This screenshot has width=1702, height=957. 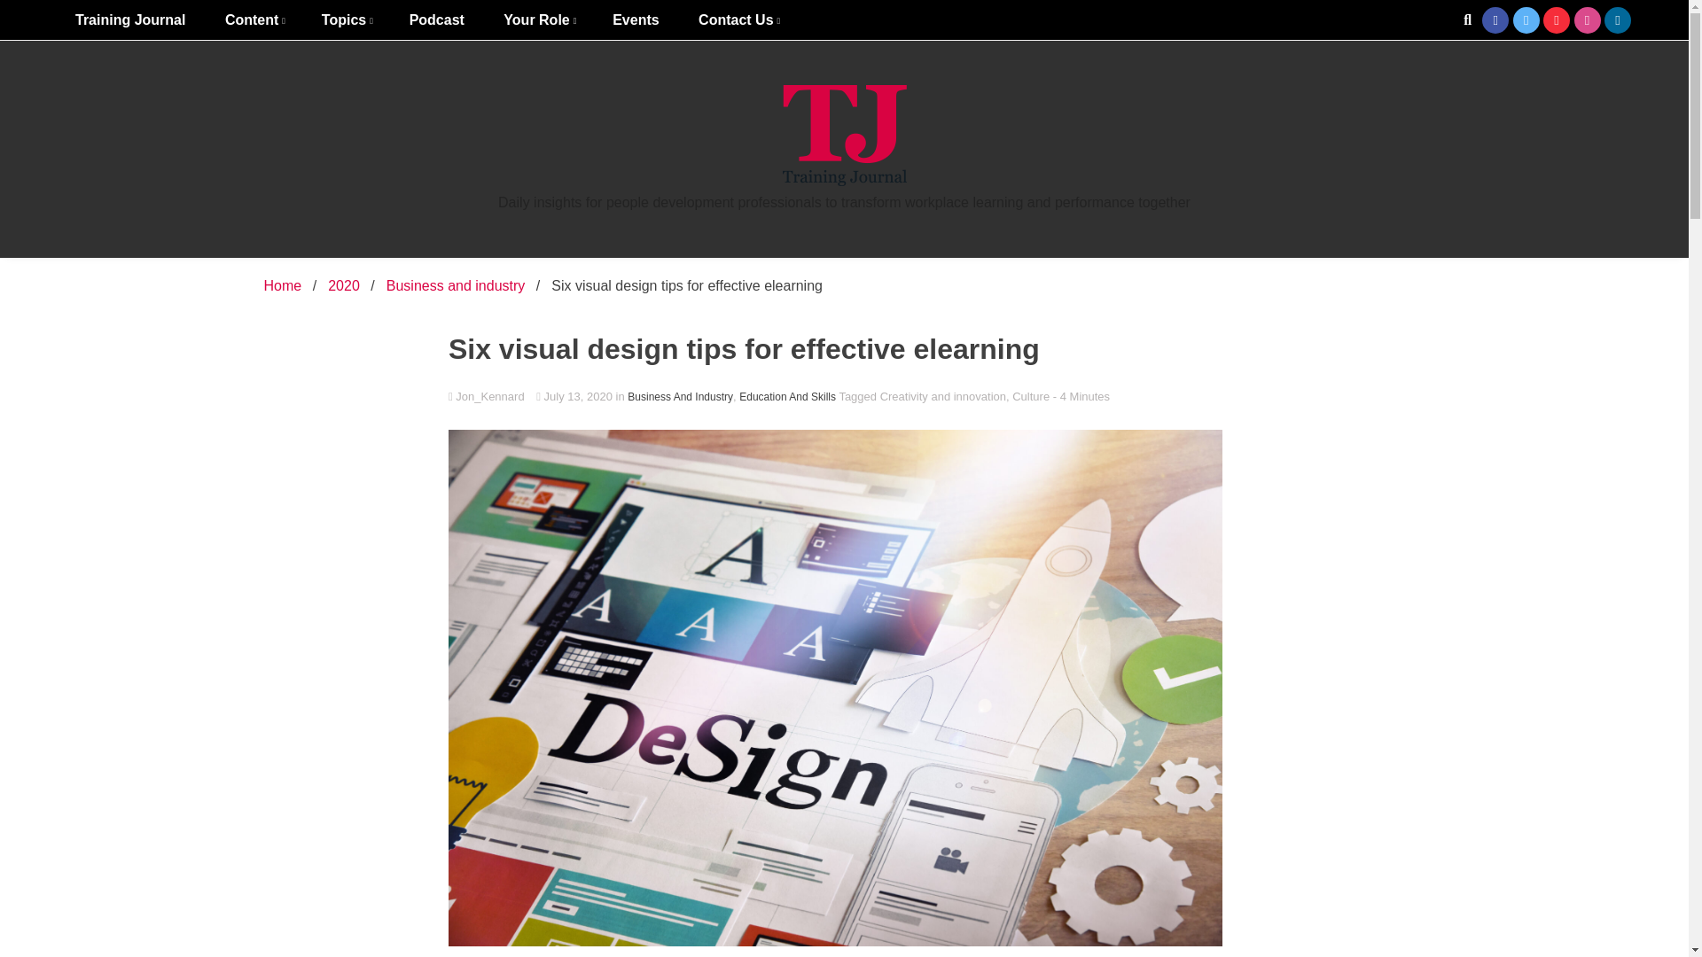 I want to click on Your Role, so click(x=537, y=19).